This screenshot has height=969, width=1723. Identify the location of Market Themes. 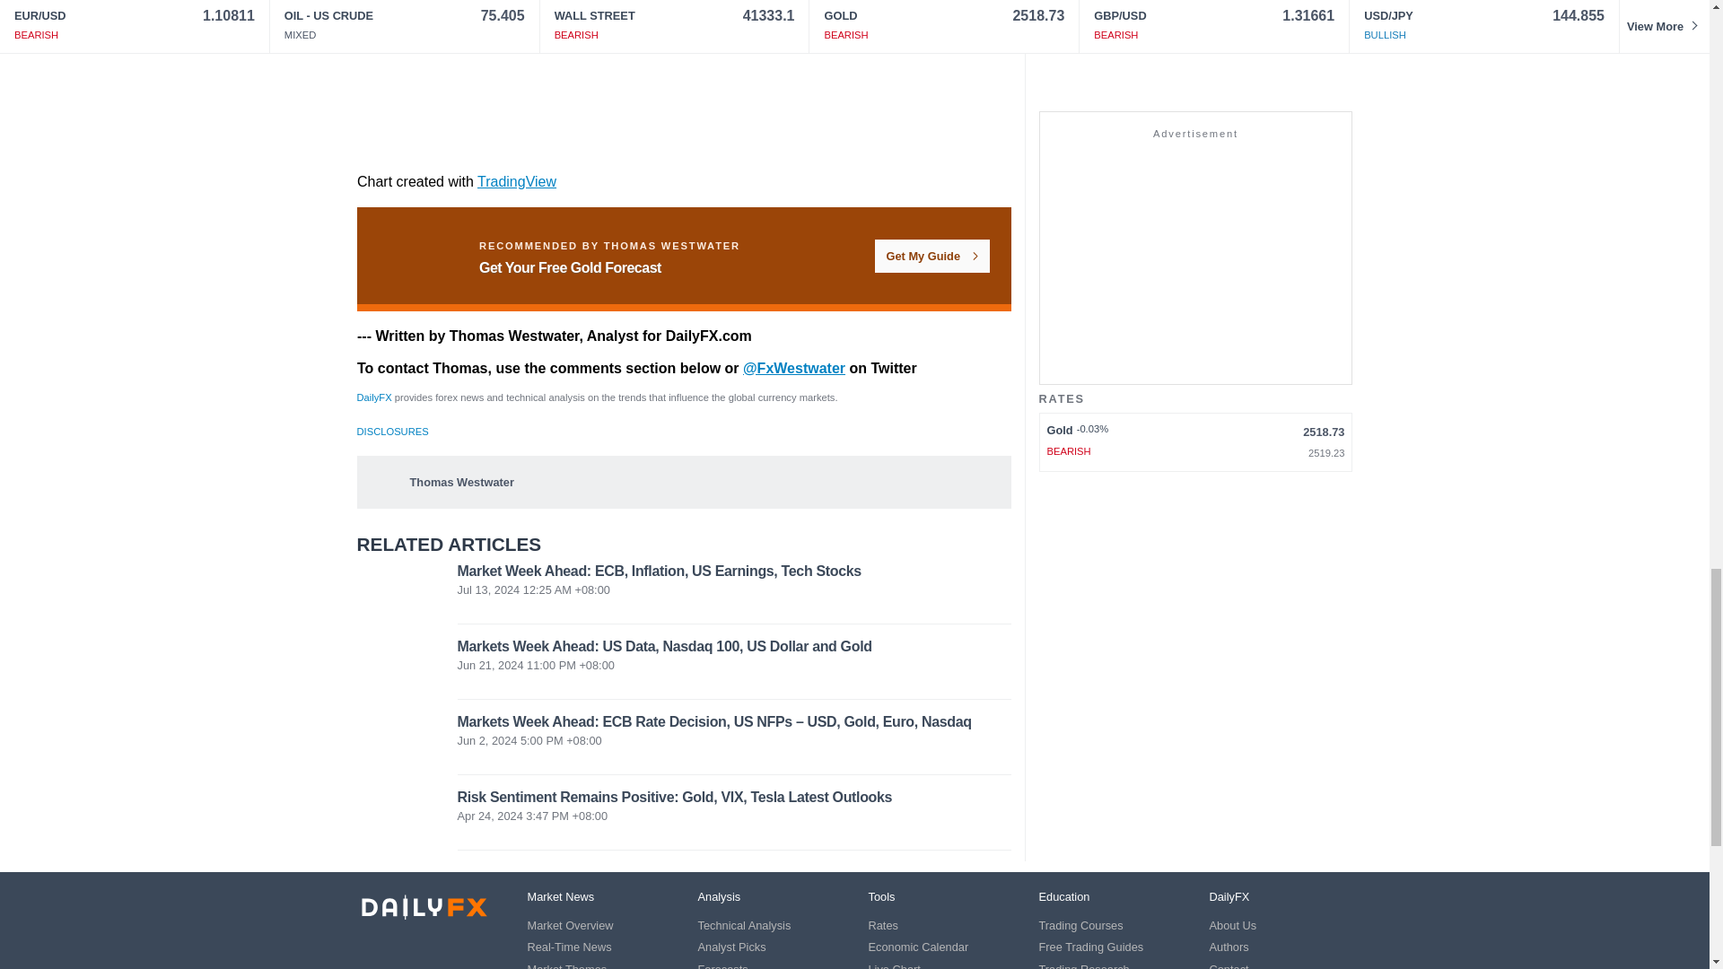
(567, 965).